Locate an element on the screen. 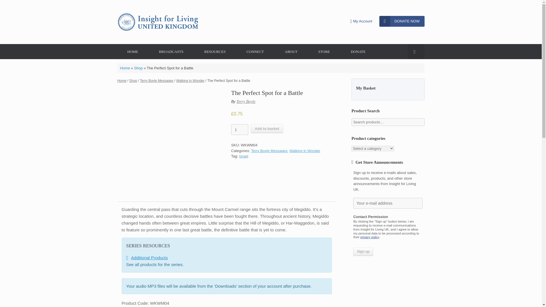 Image resolution: width=546 pixels, height=307 pixels. BROADCASTS is located at coordinates (171, 52).